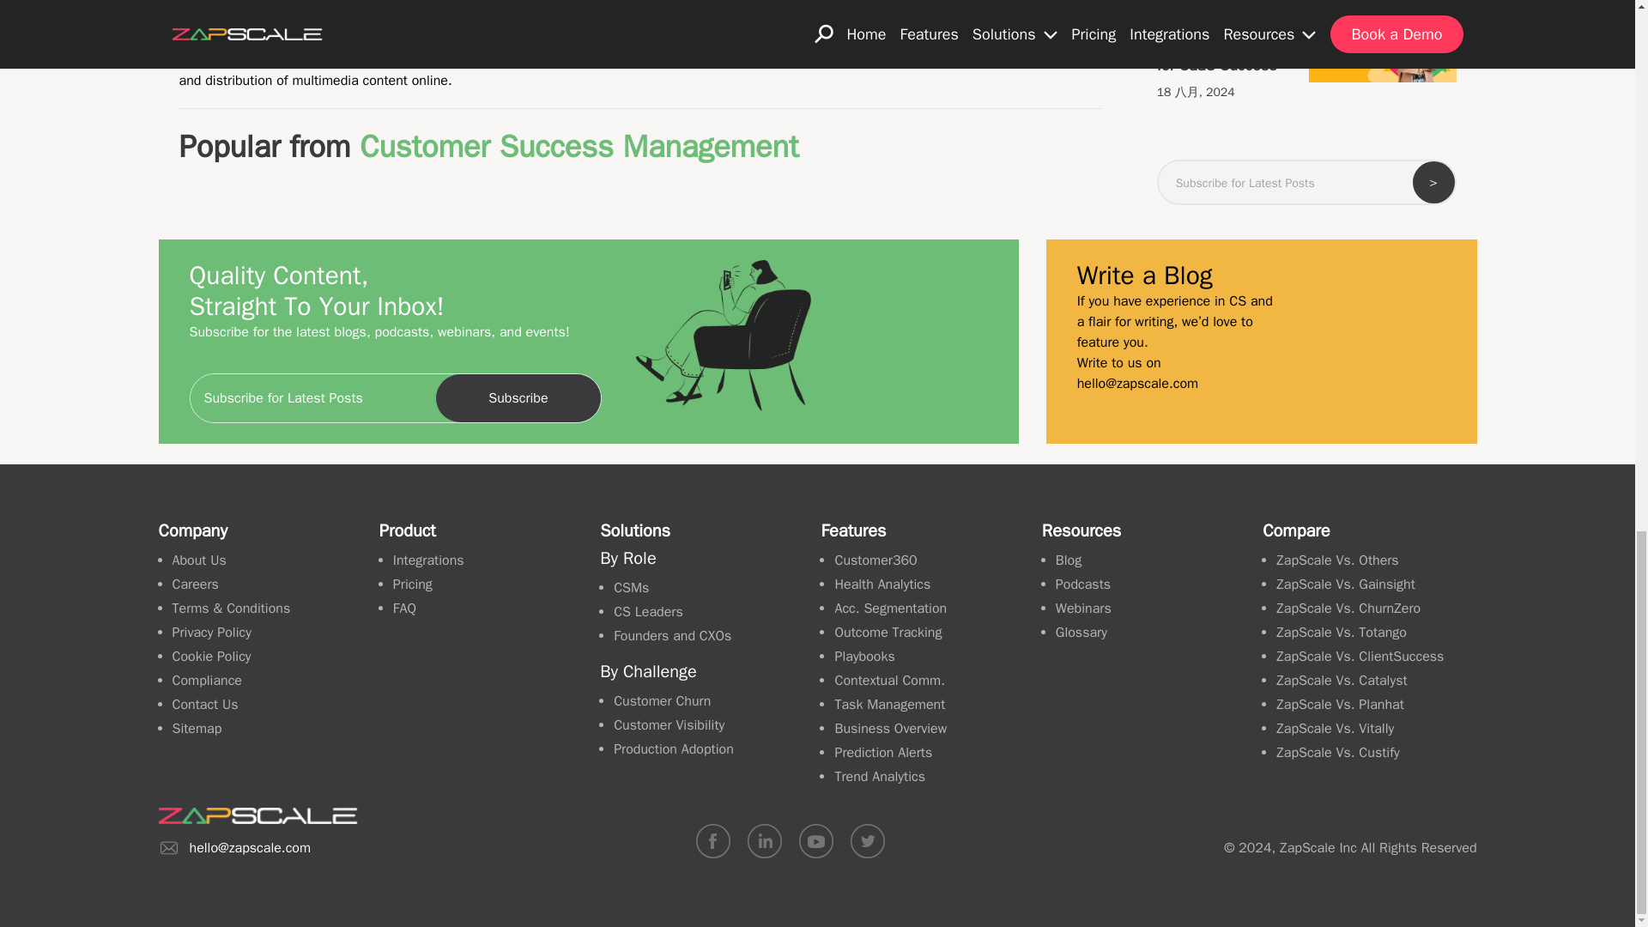 The image size is (1648, 927). What do you see at coordinates (210, 632) in the screenshot?
I see `Privacy Policy` at bounding box center [210, 632].